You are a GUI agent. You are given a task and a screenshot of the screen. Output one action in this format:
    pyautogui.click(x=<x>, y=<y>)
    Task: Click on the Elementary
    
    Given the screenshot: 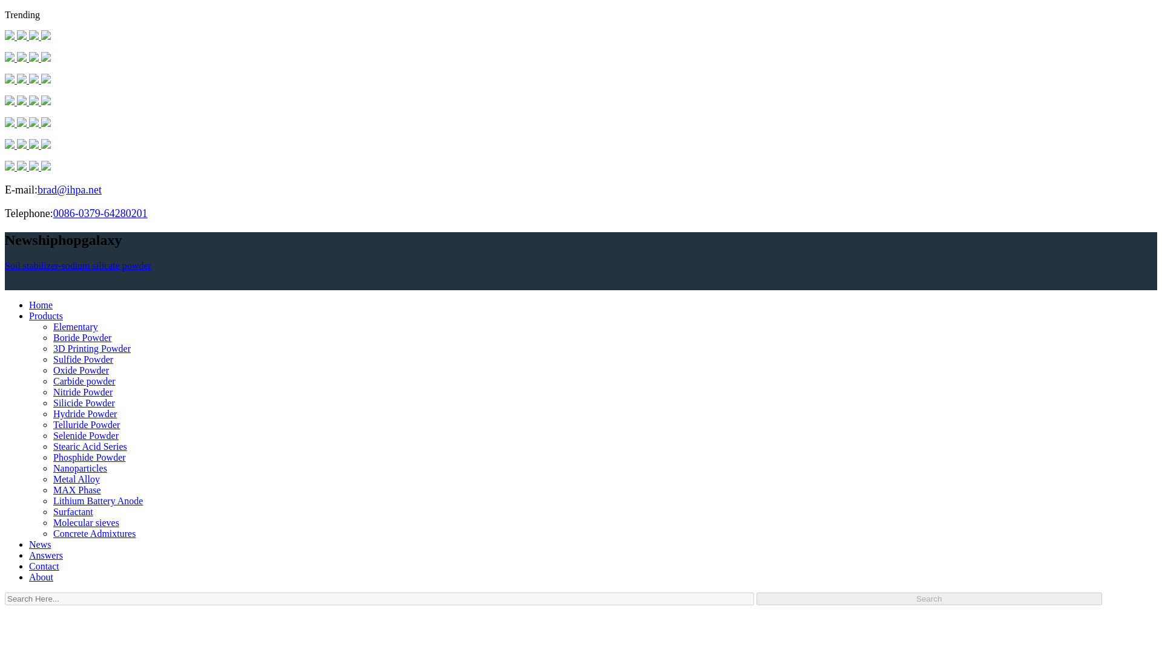 What is the action you would take?
    pyautogui.click(x=75, y=326)
    